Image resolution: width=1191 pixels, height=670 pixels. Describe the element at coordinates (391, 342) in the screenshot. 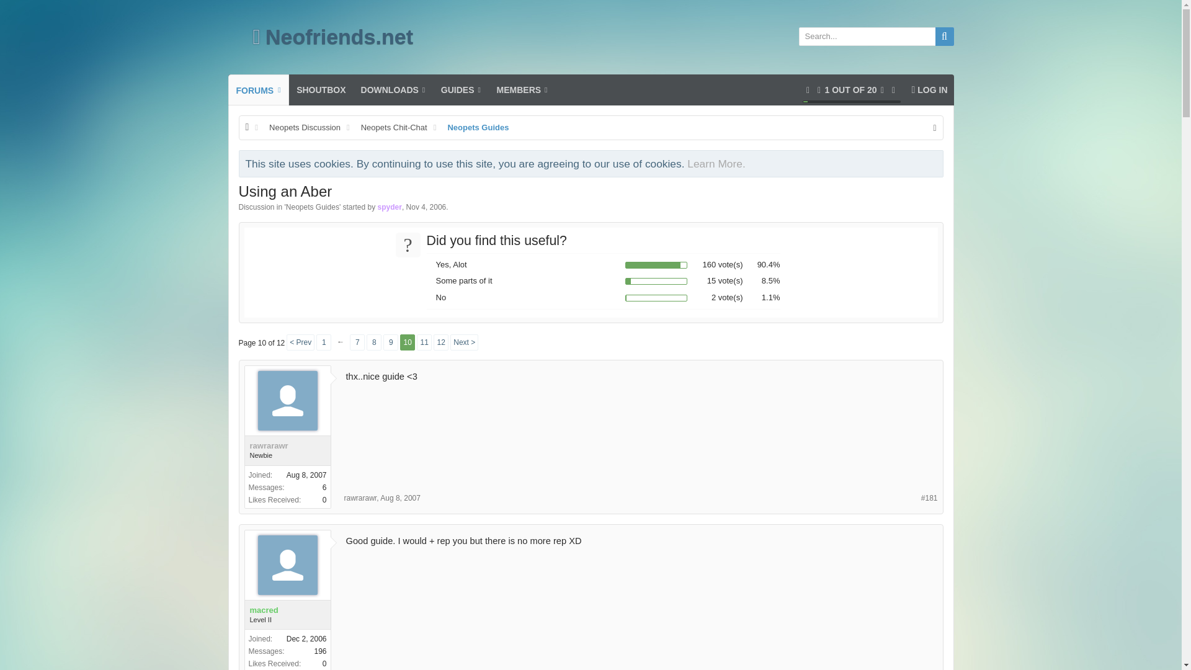

I see `Enter your search and hit enter` at that location.